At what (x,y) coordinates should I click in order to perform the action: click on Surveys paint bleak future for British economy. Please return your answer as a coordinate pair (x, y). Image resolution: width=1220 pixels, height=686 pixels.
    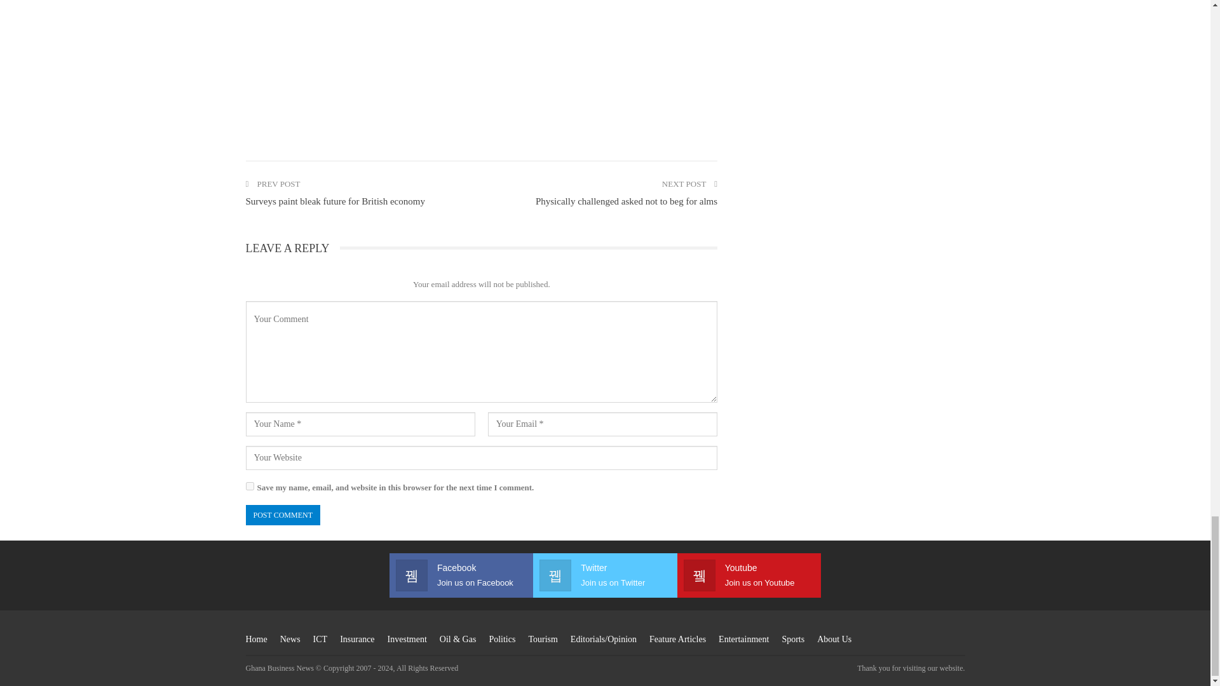
    Looking at the image, I should click on (334, 201).